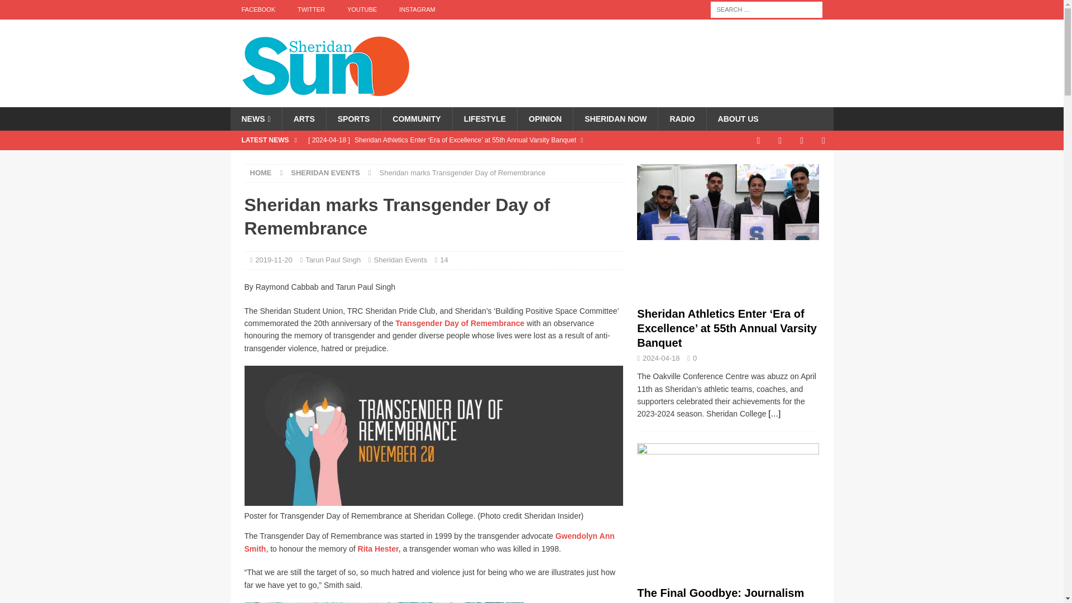 The width and height of the screenshot is (1072, 603). I want to click on SHERIDAN NOW, so click(615, 119).